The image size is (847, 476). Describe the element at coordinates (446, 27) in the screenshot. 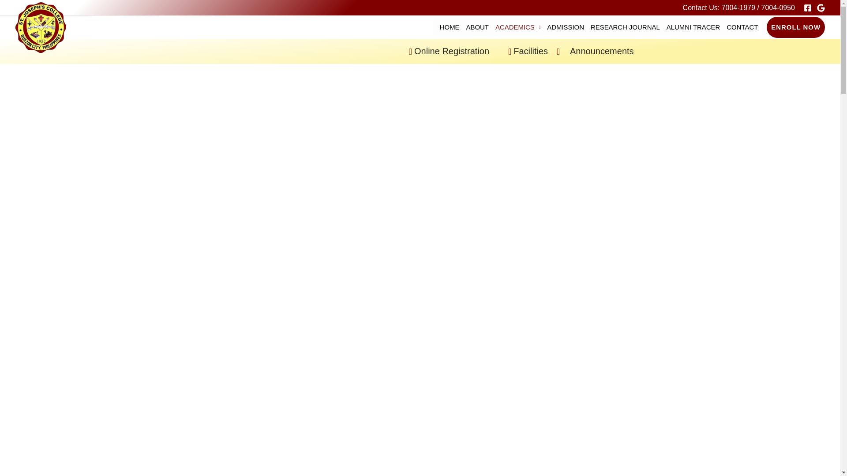

I see `HOME` at that location.